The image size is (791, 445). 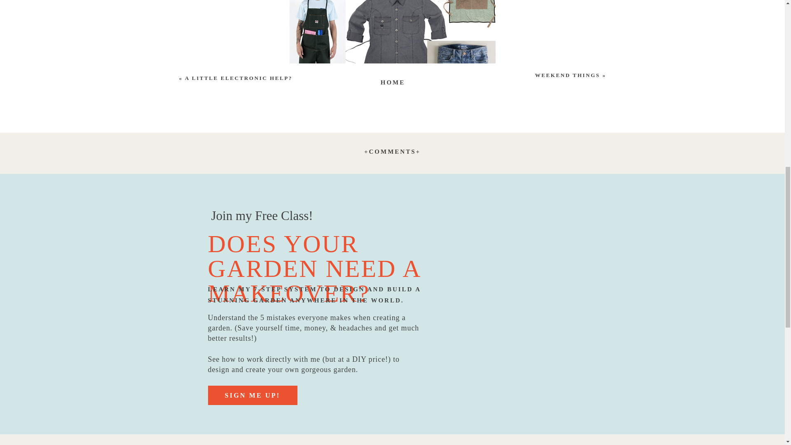 I want to click on A LITTLE ELECTRONIC HELP?, so click(x=239, y=78).